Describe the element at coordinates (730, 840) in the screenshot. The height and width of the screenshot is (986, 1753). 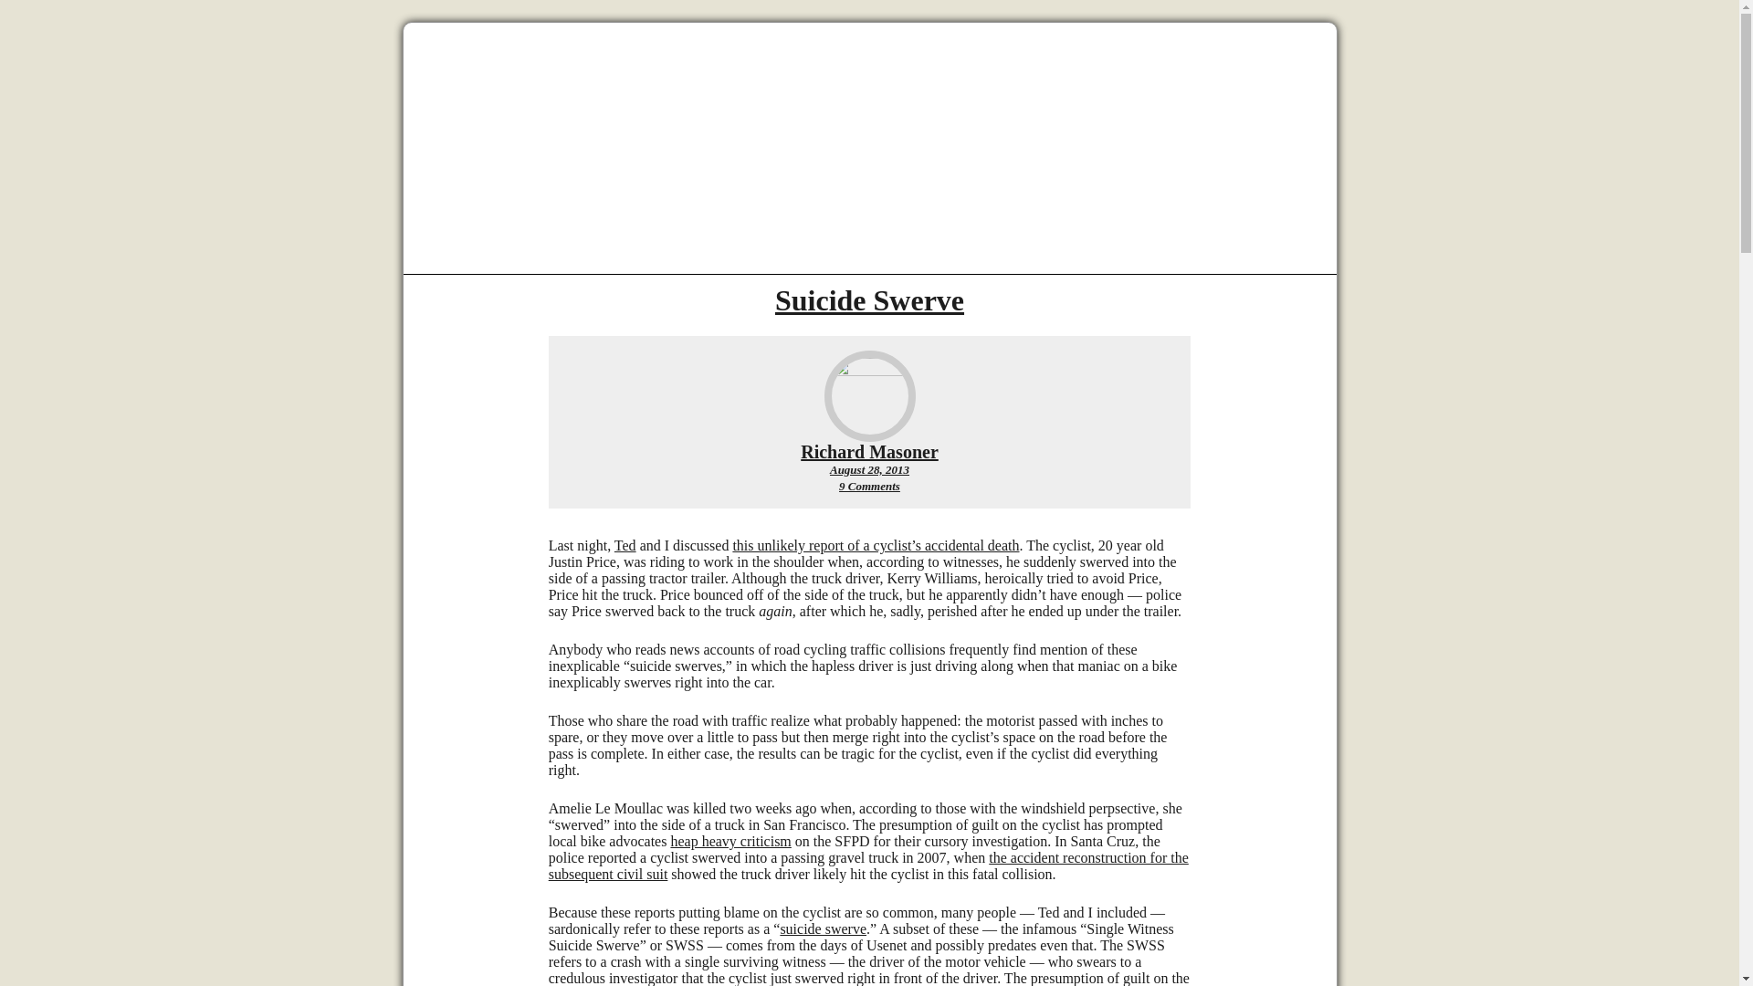
I see `Suicide Swerves on Cyclelicious` at that location.